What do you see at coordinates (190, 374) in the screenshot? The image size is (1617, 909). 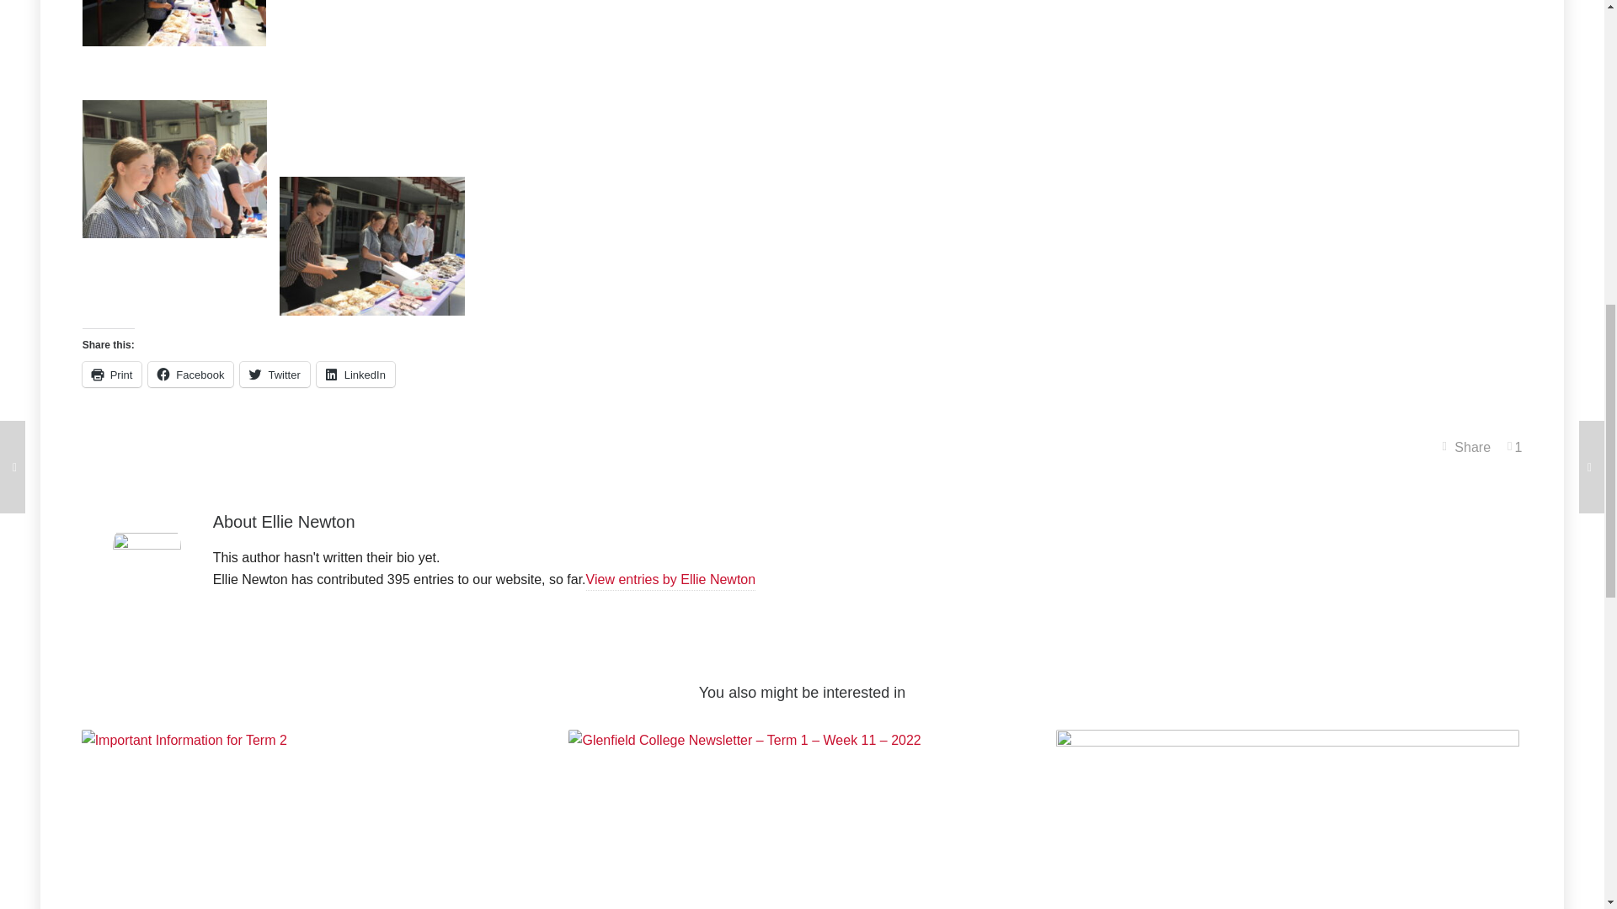 I see `Click to share on Facebook` at bounding box center [190, 374].